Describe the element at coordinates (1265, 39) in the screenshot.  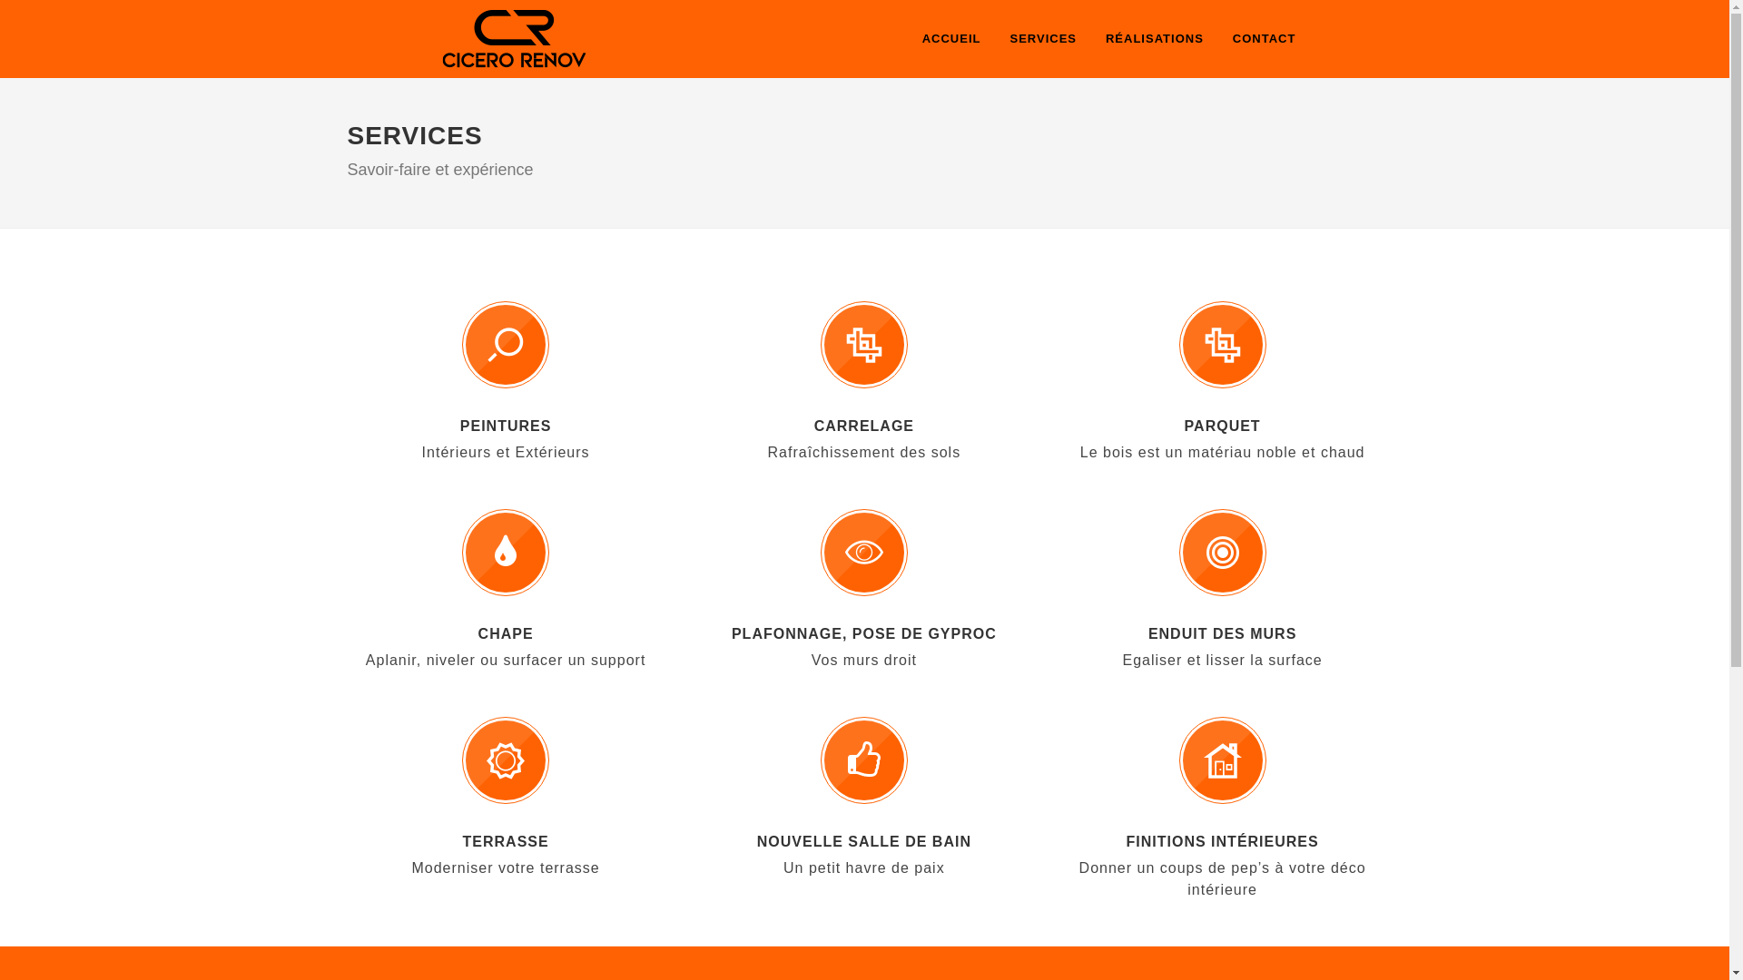
I see `CONTACT` at that location.